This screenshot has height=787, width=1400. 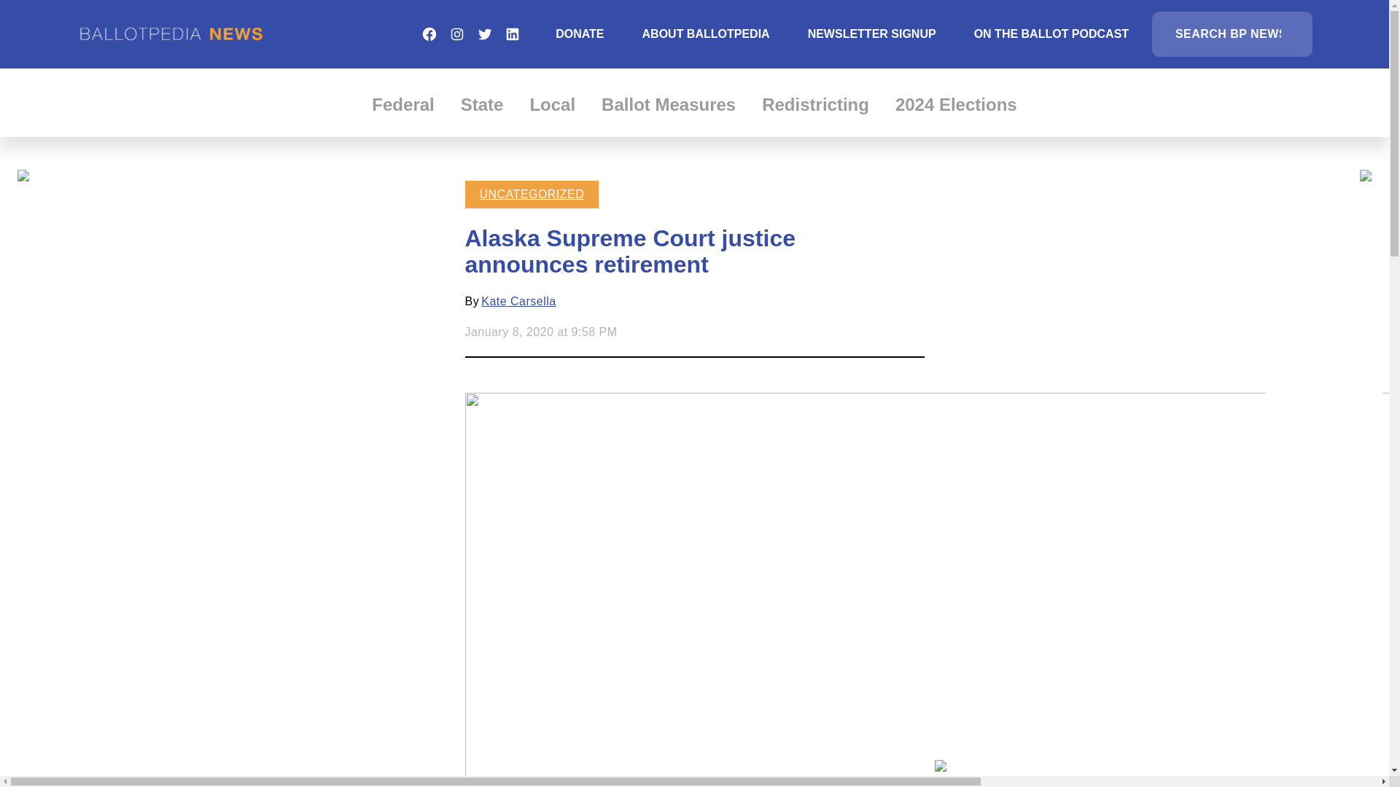 I want to click on Instagram, so click(x=456, y=34).